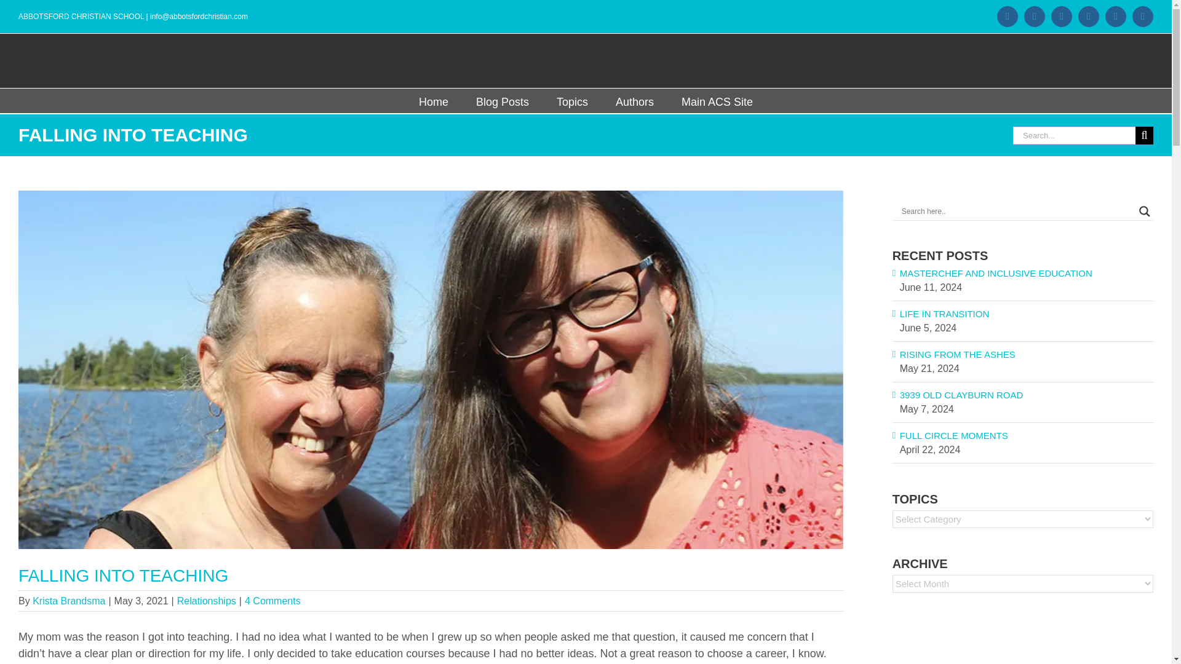 This screenshot has height=664, width=1181. I want to click on Topics, so click(572, 100).